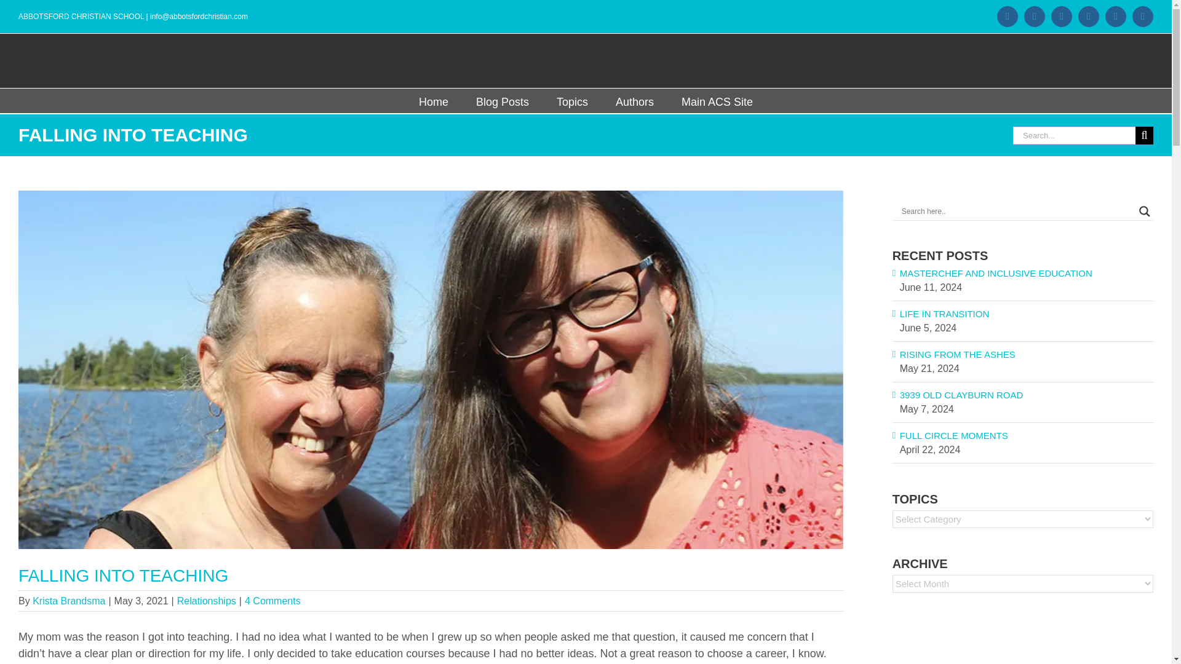 This screenshot has height=664, width=1181. I want to click on Topics, so click(572, 100).